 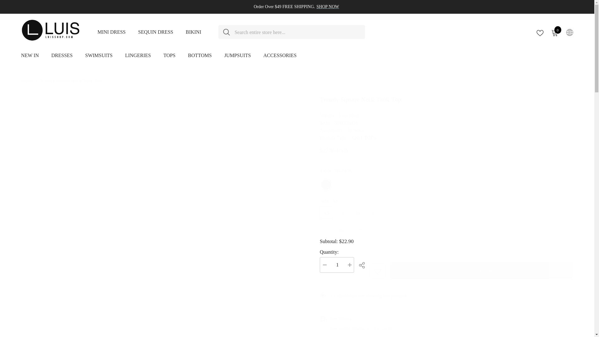 I want to click on Trendy Square Neck Tank Top, so click(x=446, y=101).